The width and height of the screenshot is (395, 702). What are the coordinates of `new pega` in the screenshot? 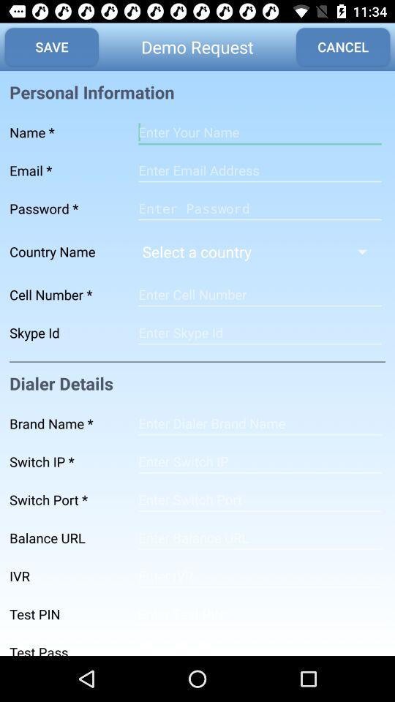 It's located at (260, 208).